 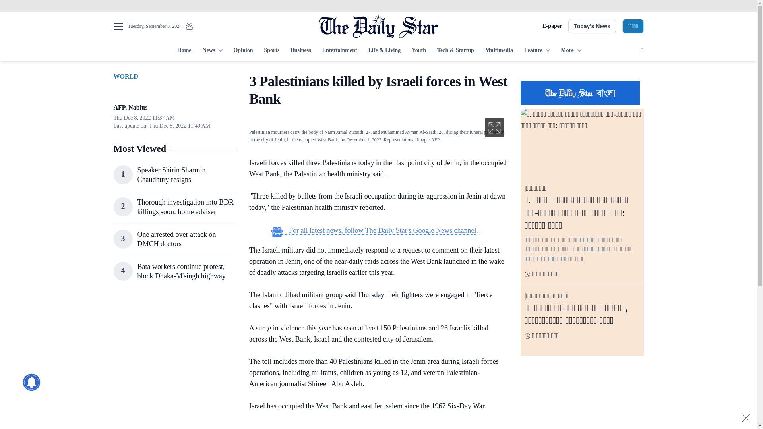 What do you see at coordinates (184, 51) in the screenshot?
I see `Home` at bounding box center [184, 51].